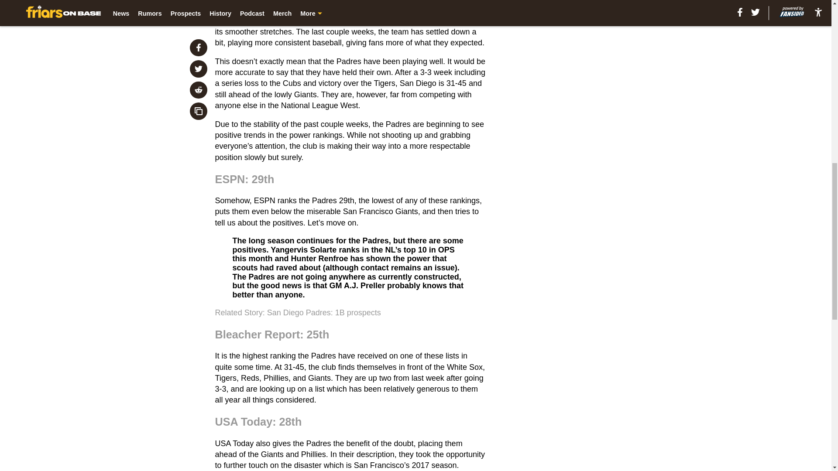  I want to click on ESPN: 29th, so click(245, 179).